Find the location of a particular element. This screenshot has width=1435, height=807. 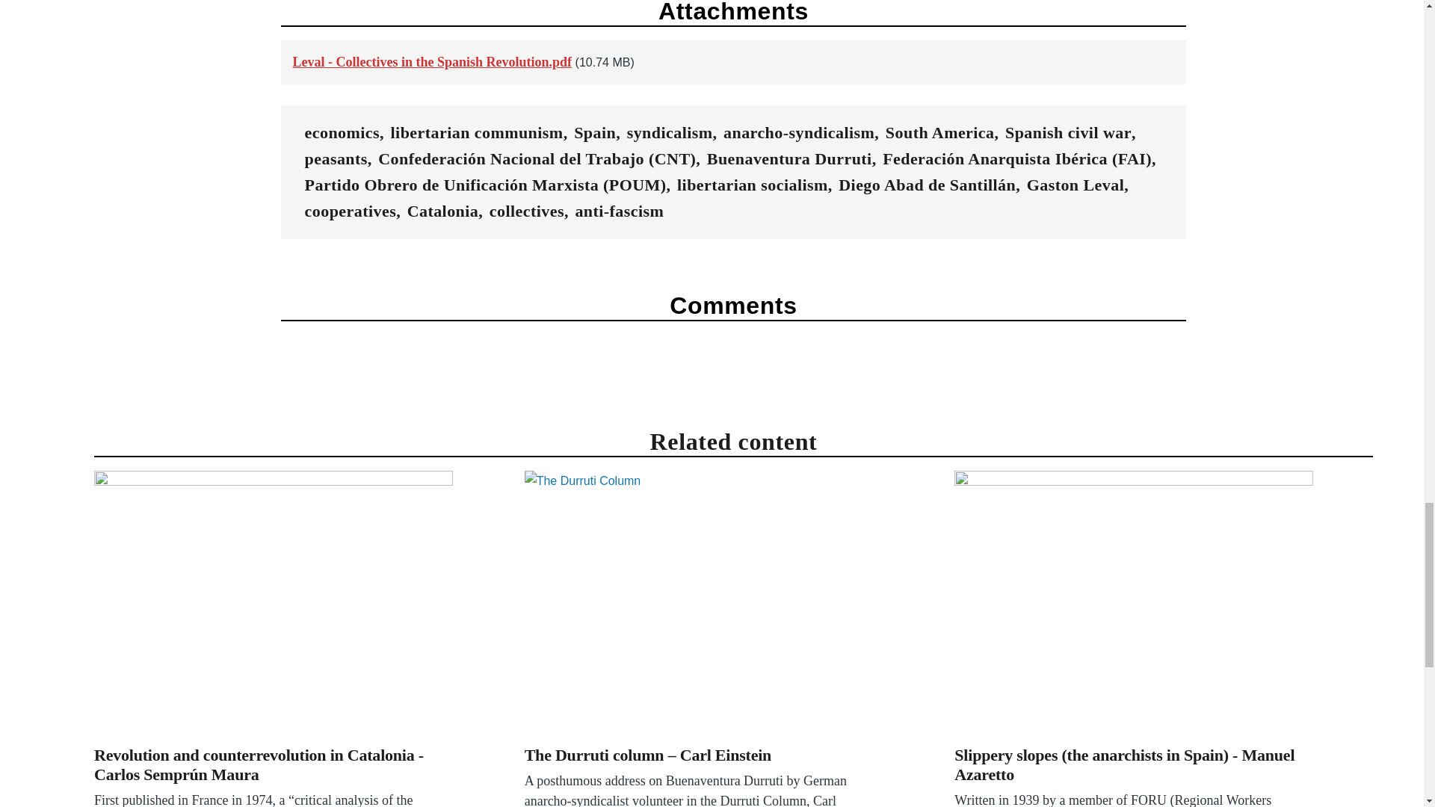

libertarian communism is located at coordinates (477, 133).